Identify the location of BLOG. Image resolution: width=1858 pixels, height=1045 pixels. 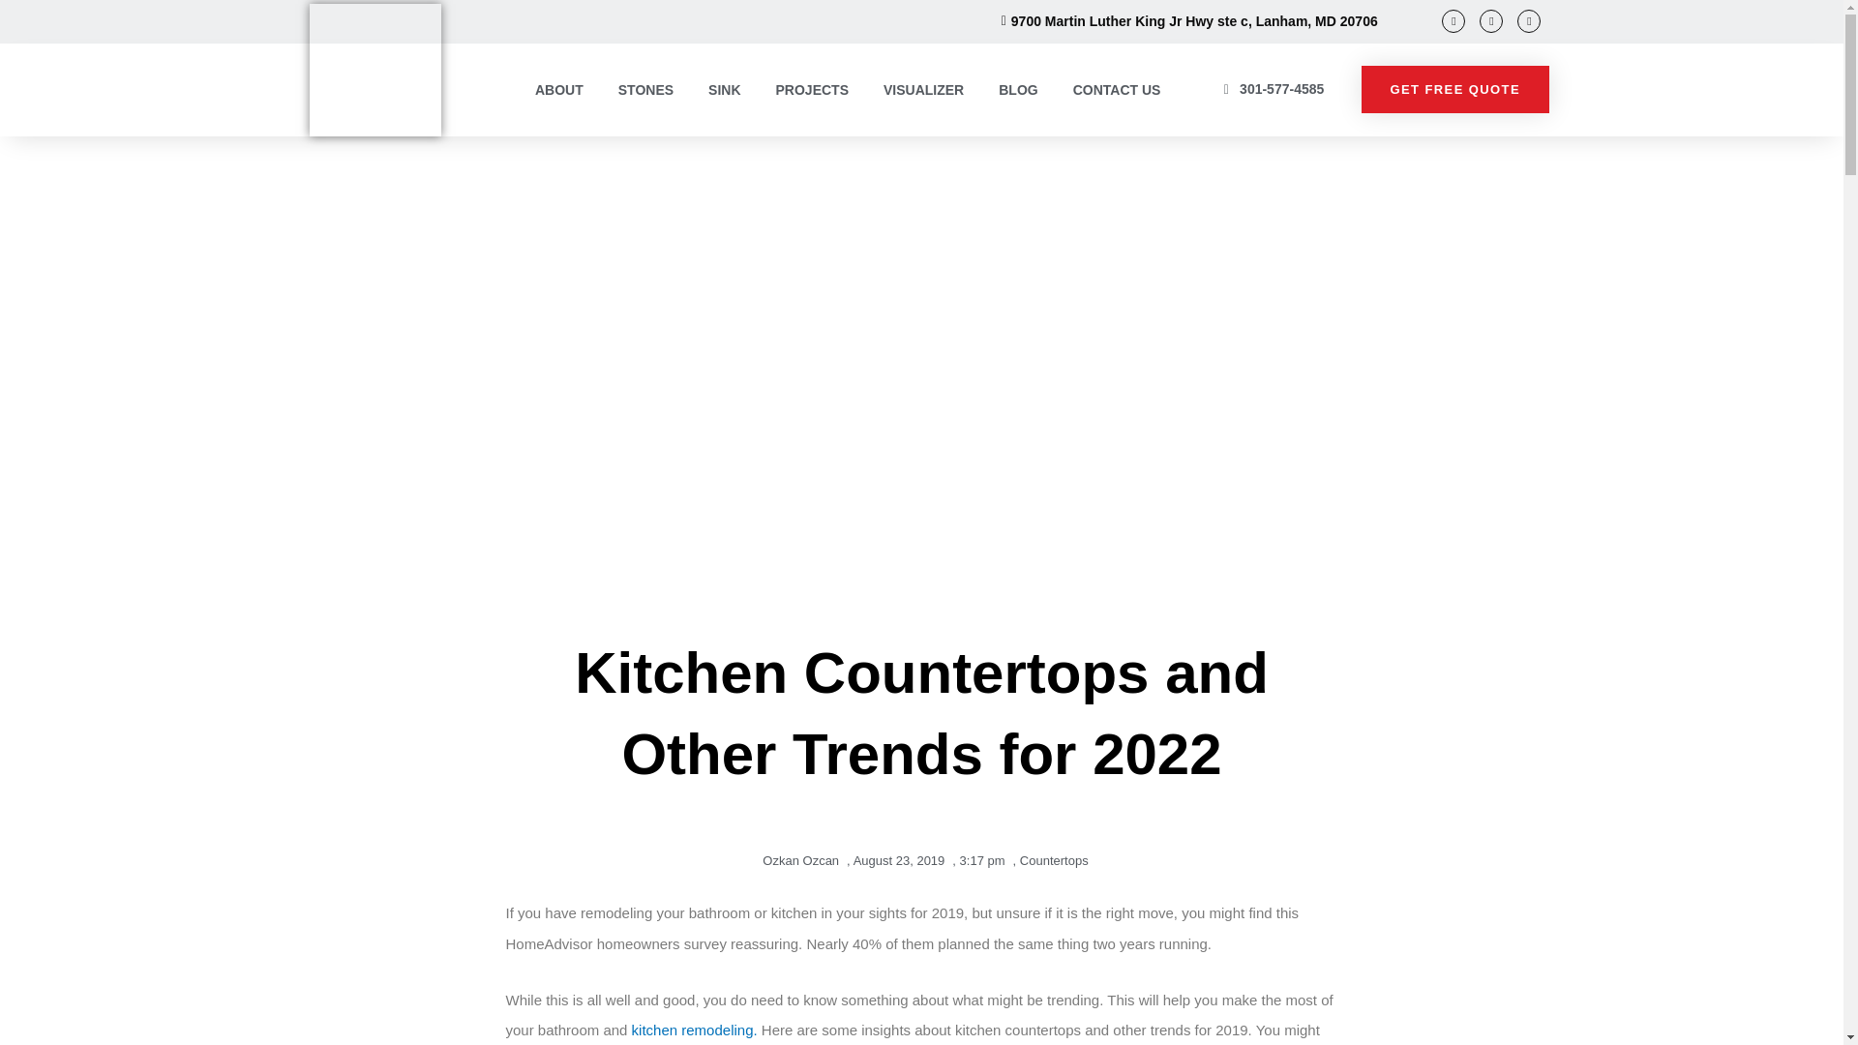
(1018, 89).